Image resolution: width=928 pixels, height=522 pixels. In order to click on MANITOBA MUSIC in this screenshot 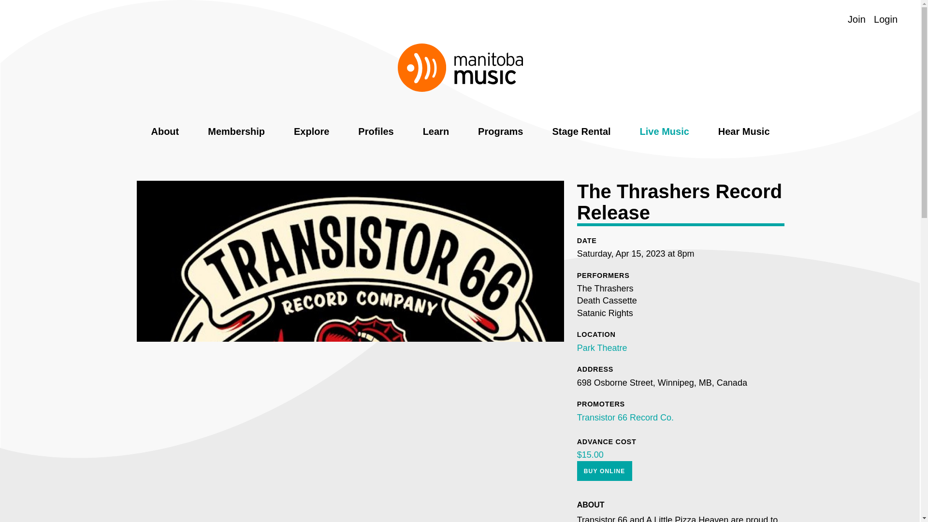, I will do `click(460, 68)`.